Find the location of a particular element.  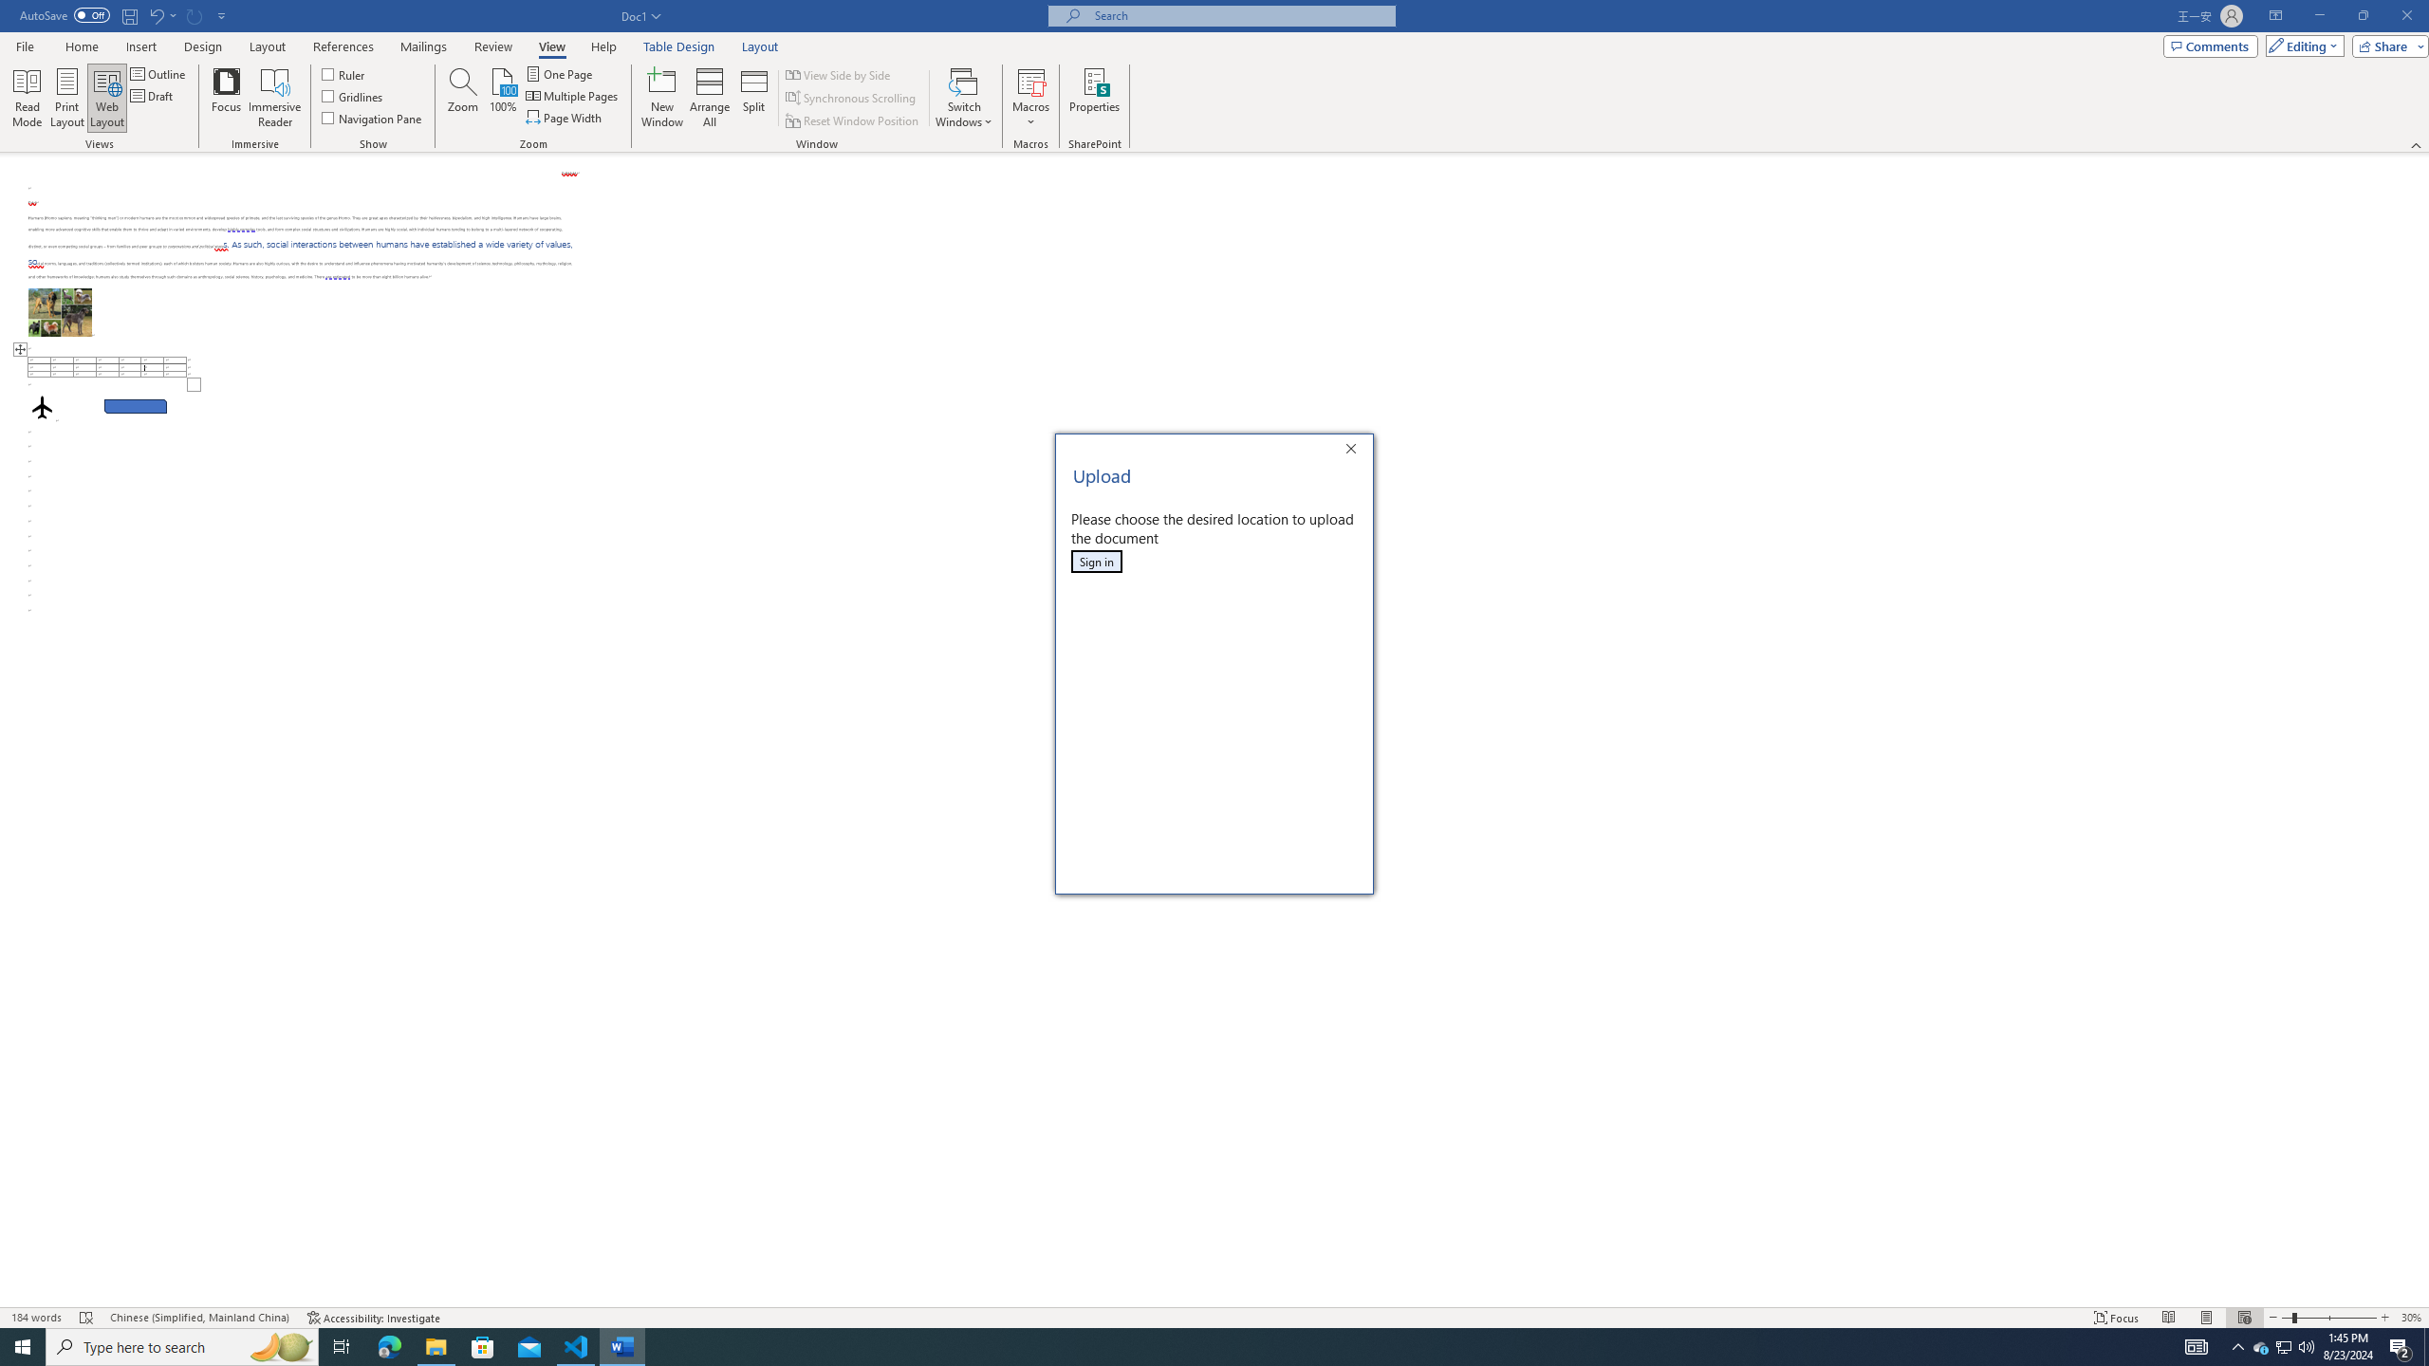

Microsoft search is located at coordinates (1239, 15).